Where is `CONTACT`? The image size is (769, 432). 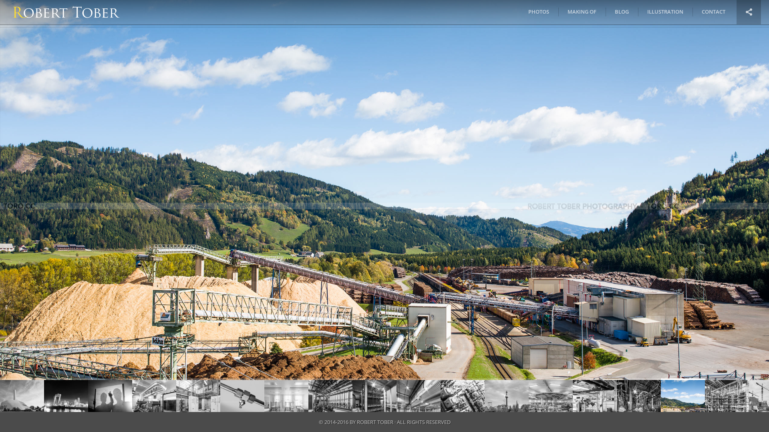
CONTACT is located at coordinates (714, 12).